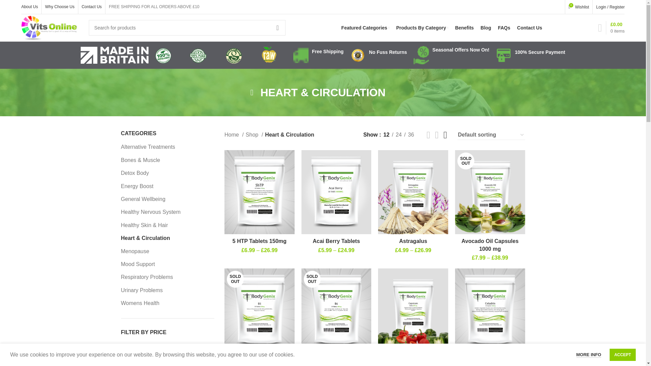  Describe the element at coordinates (422, 27) in the screenshot. I see `Products By Category` at that location.